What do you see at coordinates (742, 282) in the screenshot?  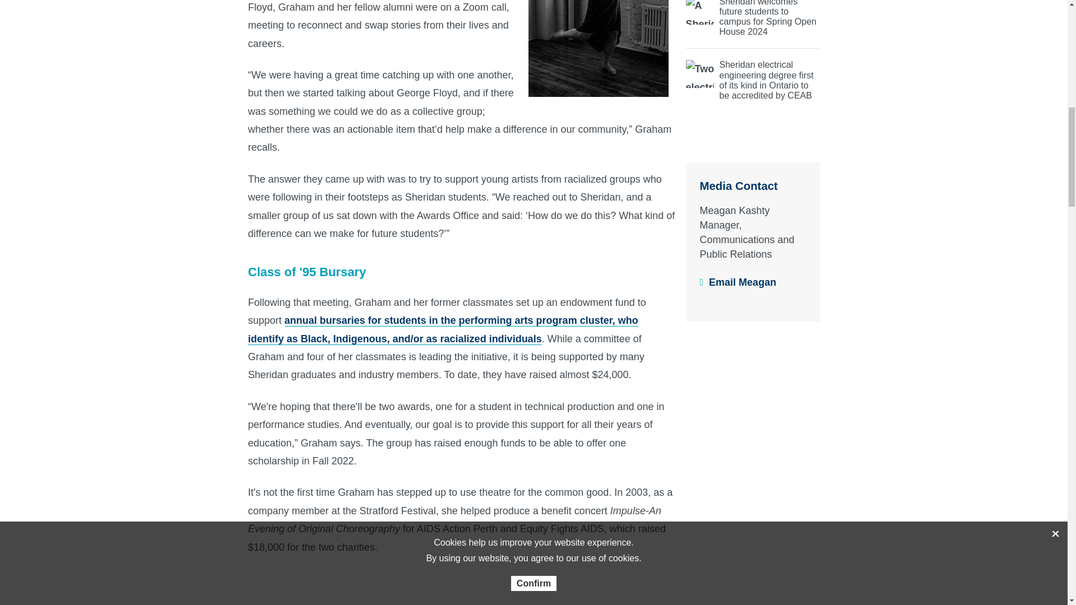 I see `Email Meagan` at bounding box center [742, 282].